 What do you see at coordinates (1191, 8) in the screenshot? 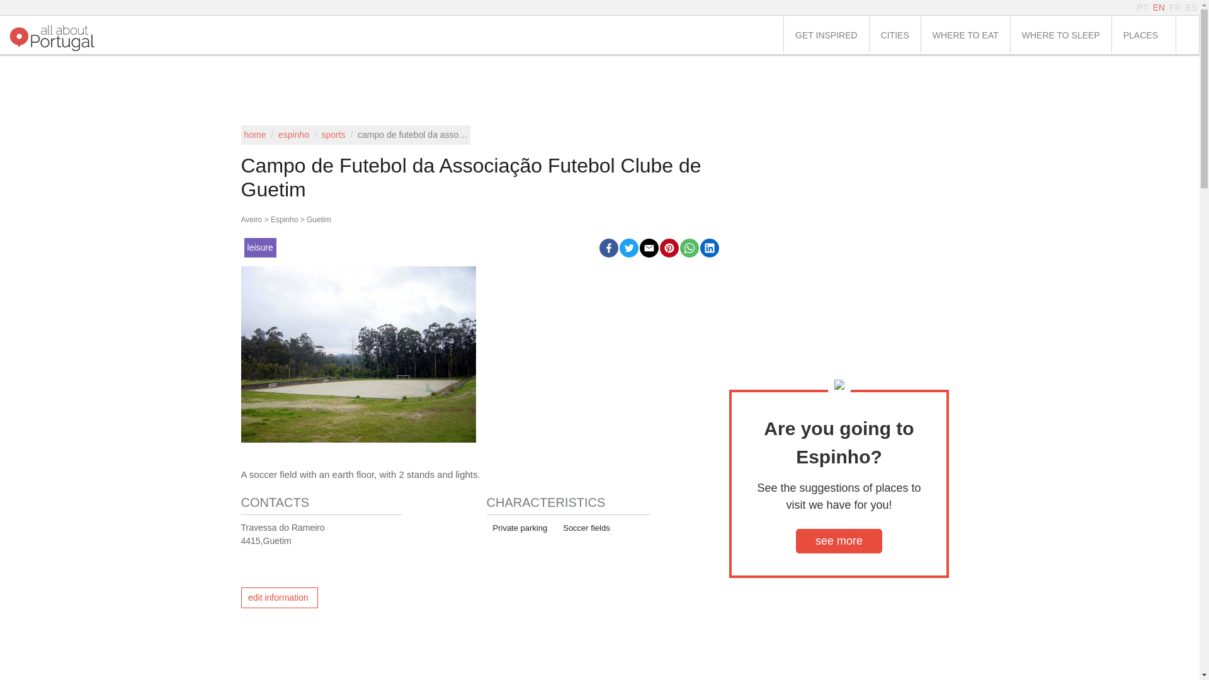
I see `ES` at bounding box center [1191, 8].